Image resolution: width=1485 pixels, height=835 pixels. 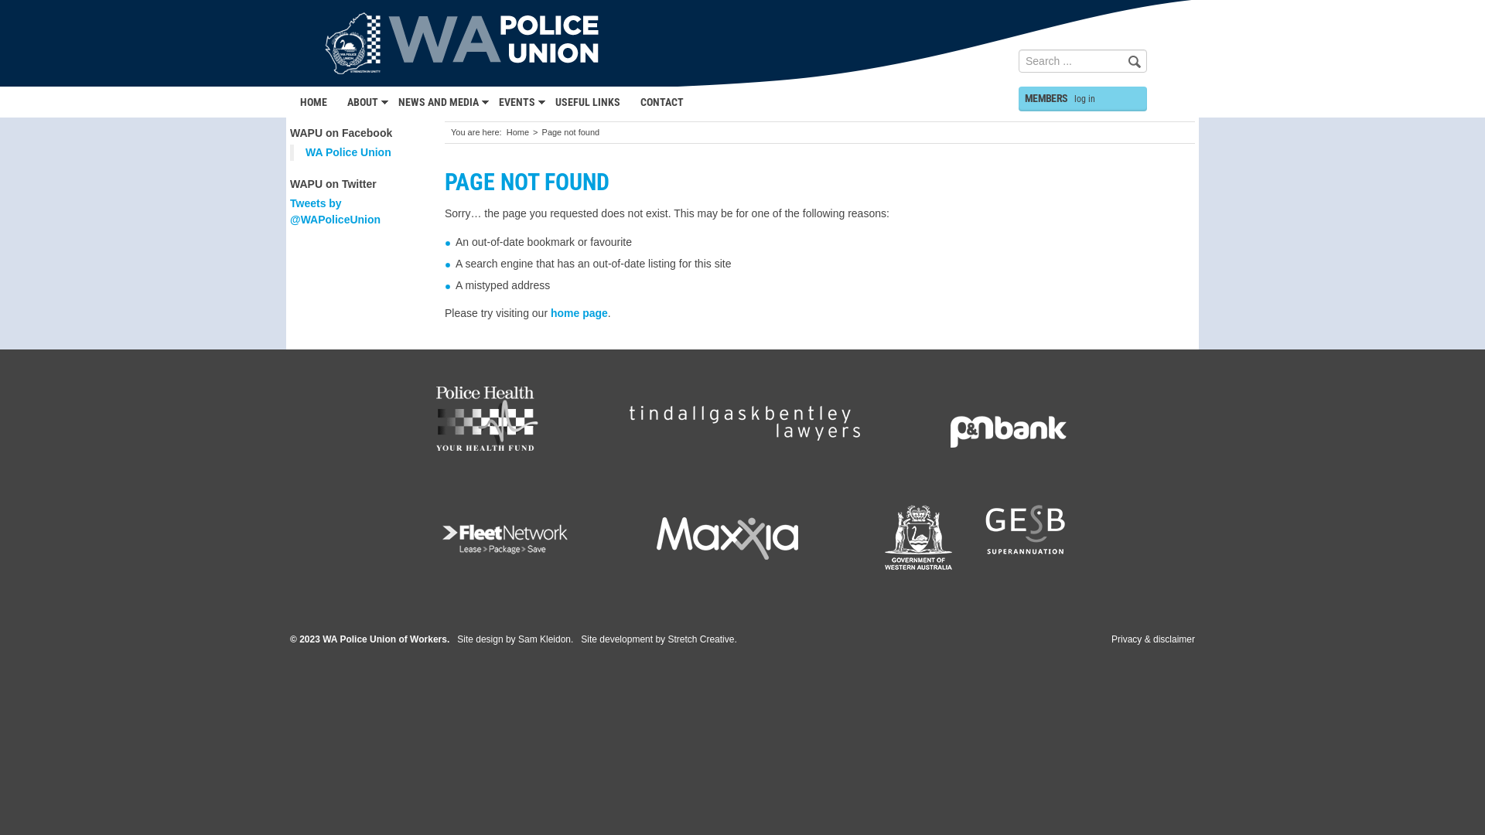 What do you see at coordinates (588, 102) in the screenshot?
I see `USEFUL LINKS` at bounding box center [588, 102].